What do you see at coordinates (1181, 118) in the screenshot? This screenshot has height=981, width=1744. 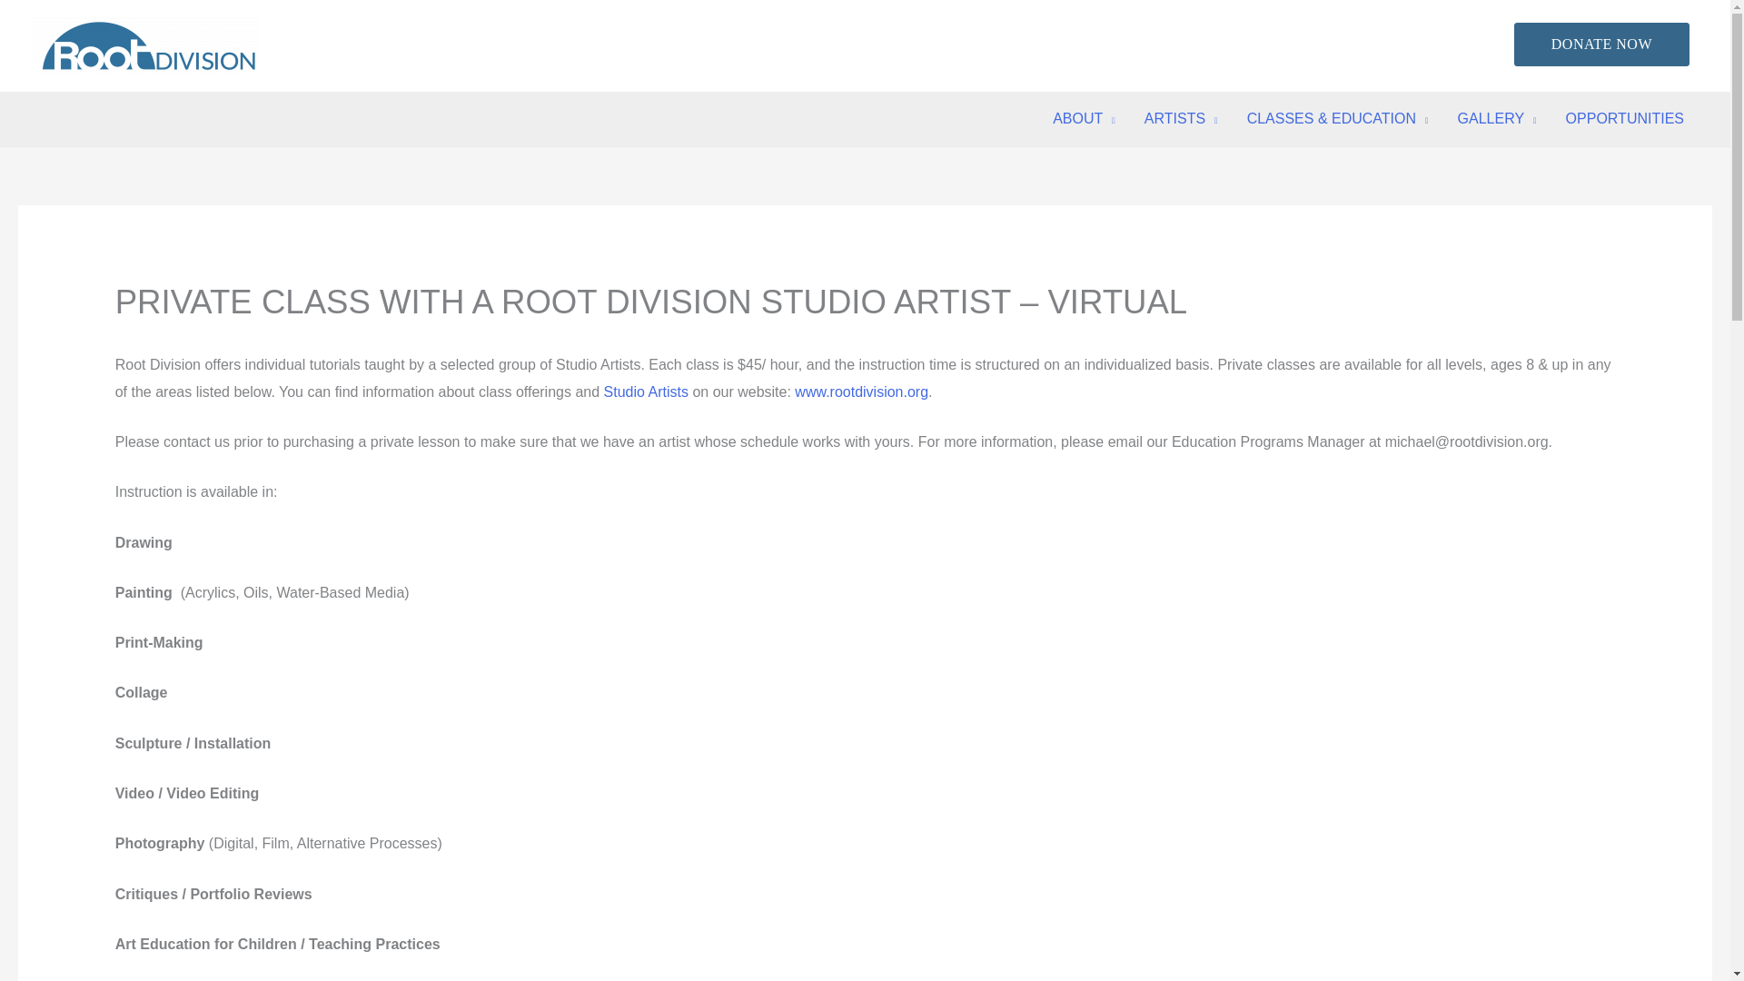 I see `ARTISTS` at bounding box center [1181, 118].